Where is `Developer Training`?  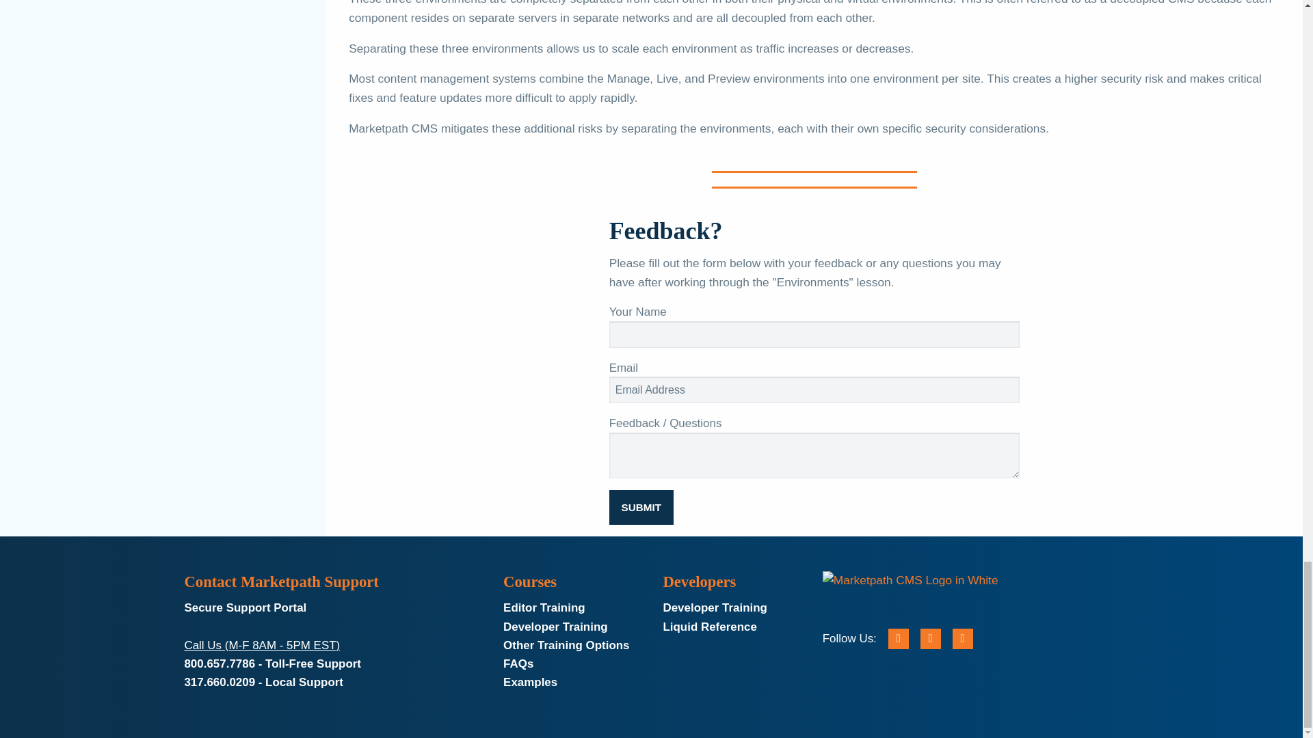 Developer Training is located at coordinates (555, 627).